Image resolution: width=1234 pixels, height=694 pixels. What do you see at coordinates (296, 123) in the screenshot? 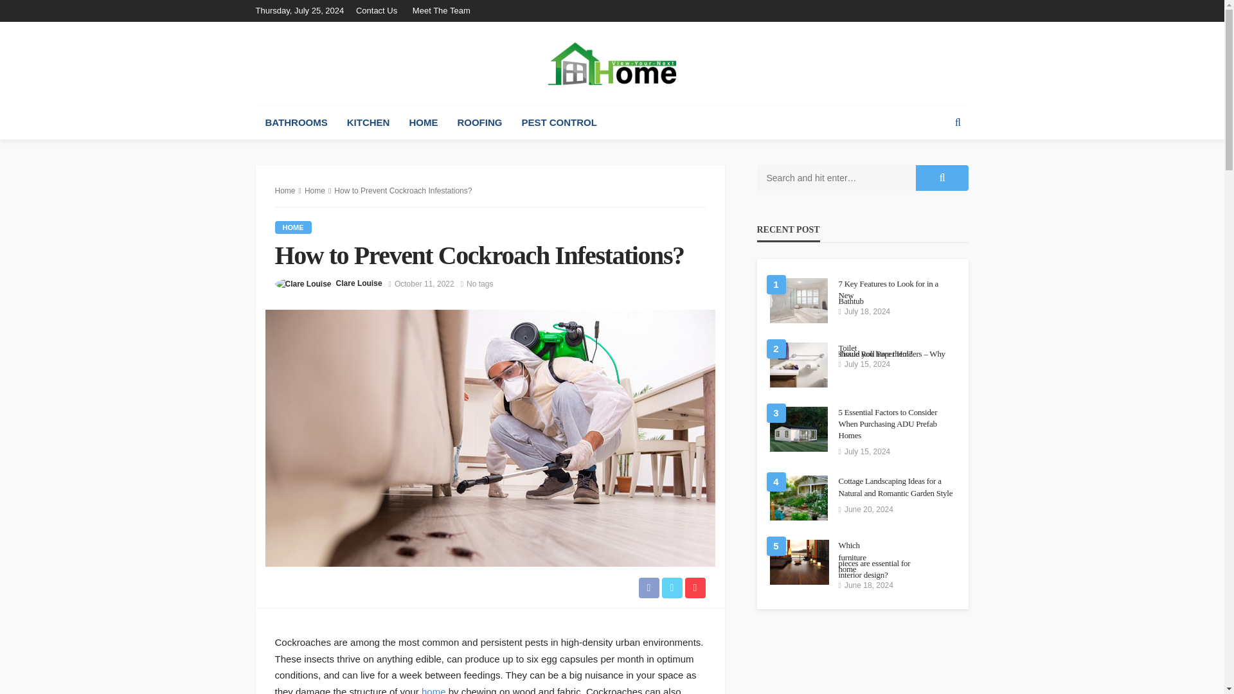
I see `BATHROOMS` at bounding box center [296, 123].